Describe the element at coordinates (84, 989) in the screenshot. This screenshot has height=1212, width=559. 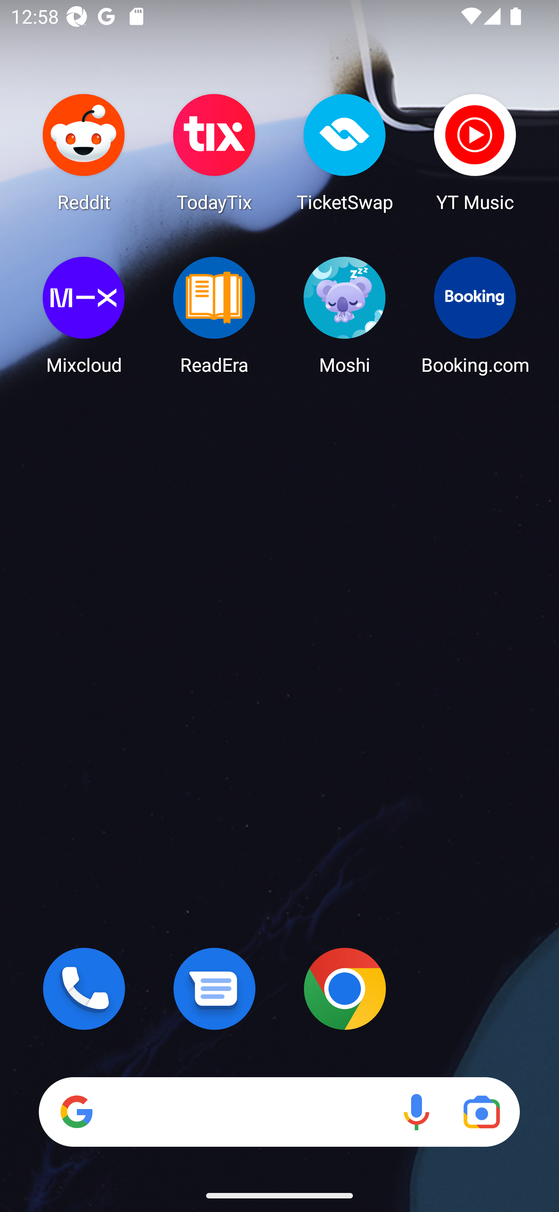
I see `Phone` at that location.